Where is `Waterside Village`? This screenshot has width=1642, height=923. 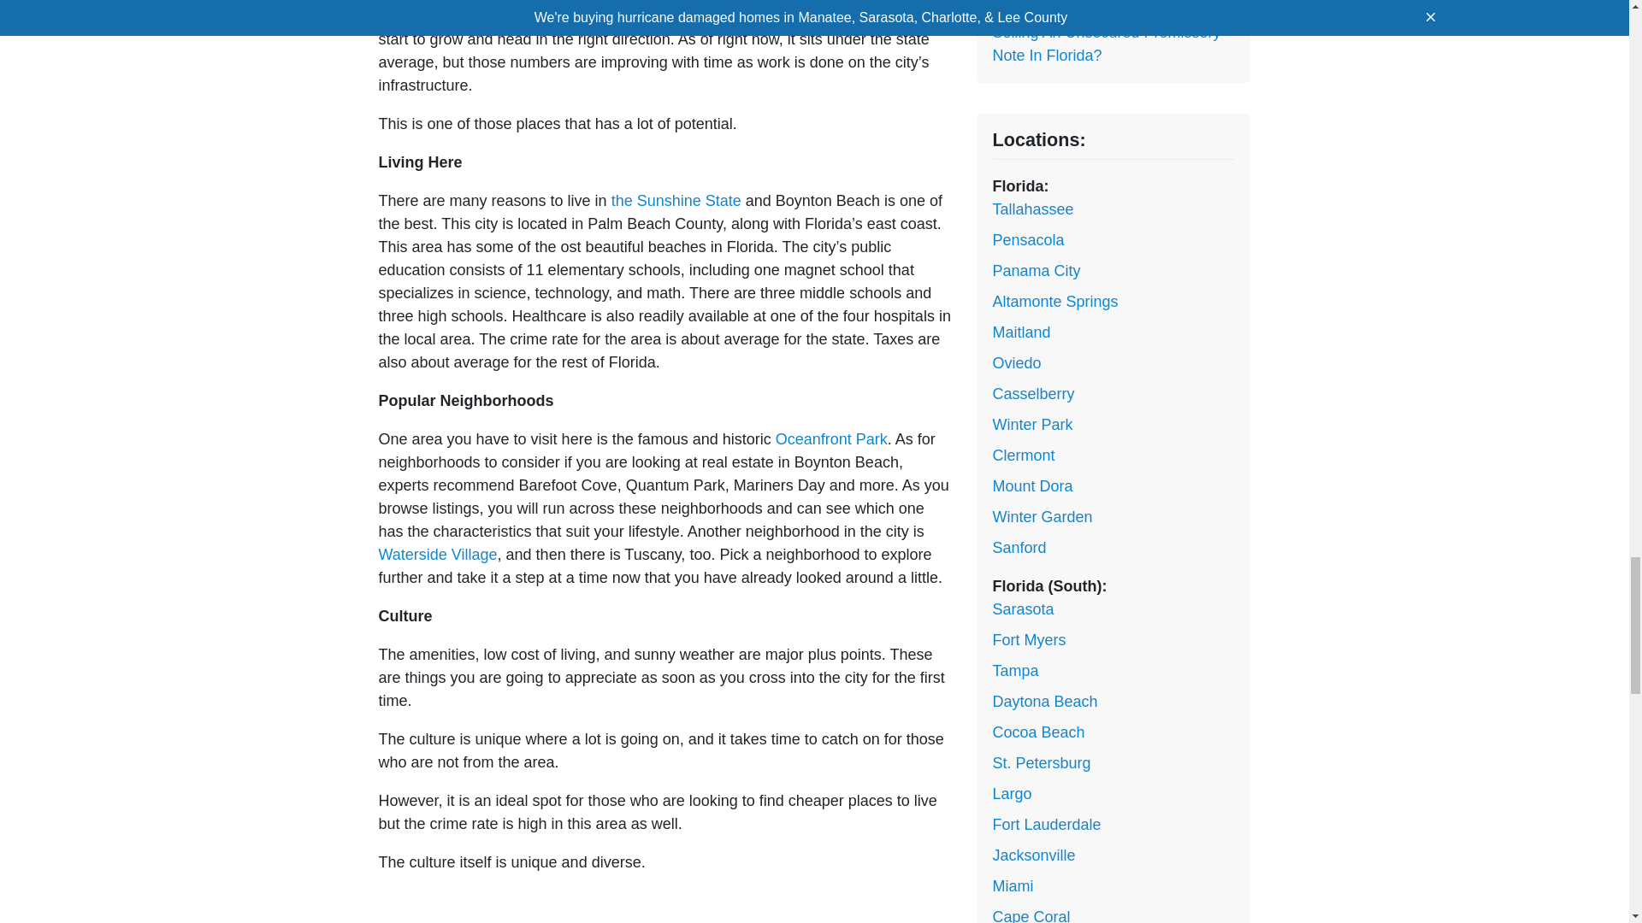
Waterside Village is located at coordinates (437, 554).